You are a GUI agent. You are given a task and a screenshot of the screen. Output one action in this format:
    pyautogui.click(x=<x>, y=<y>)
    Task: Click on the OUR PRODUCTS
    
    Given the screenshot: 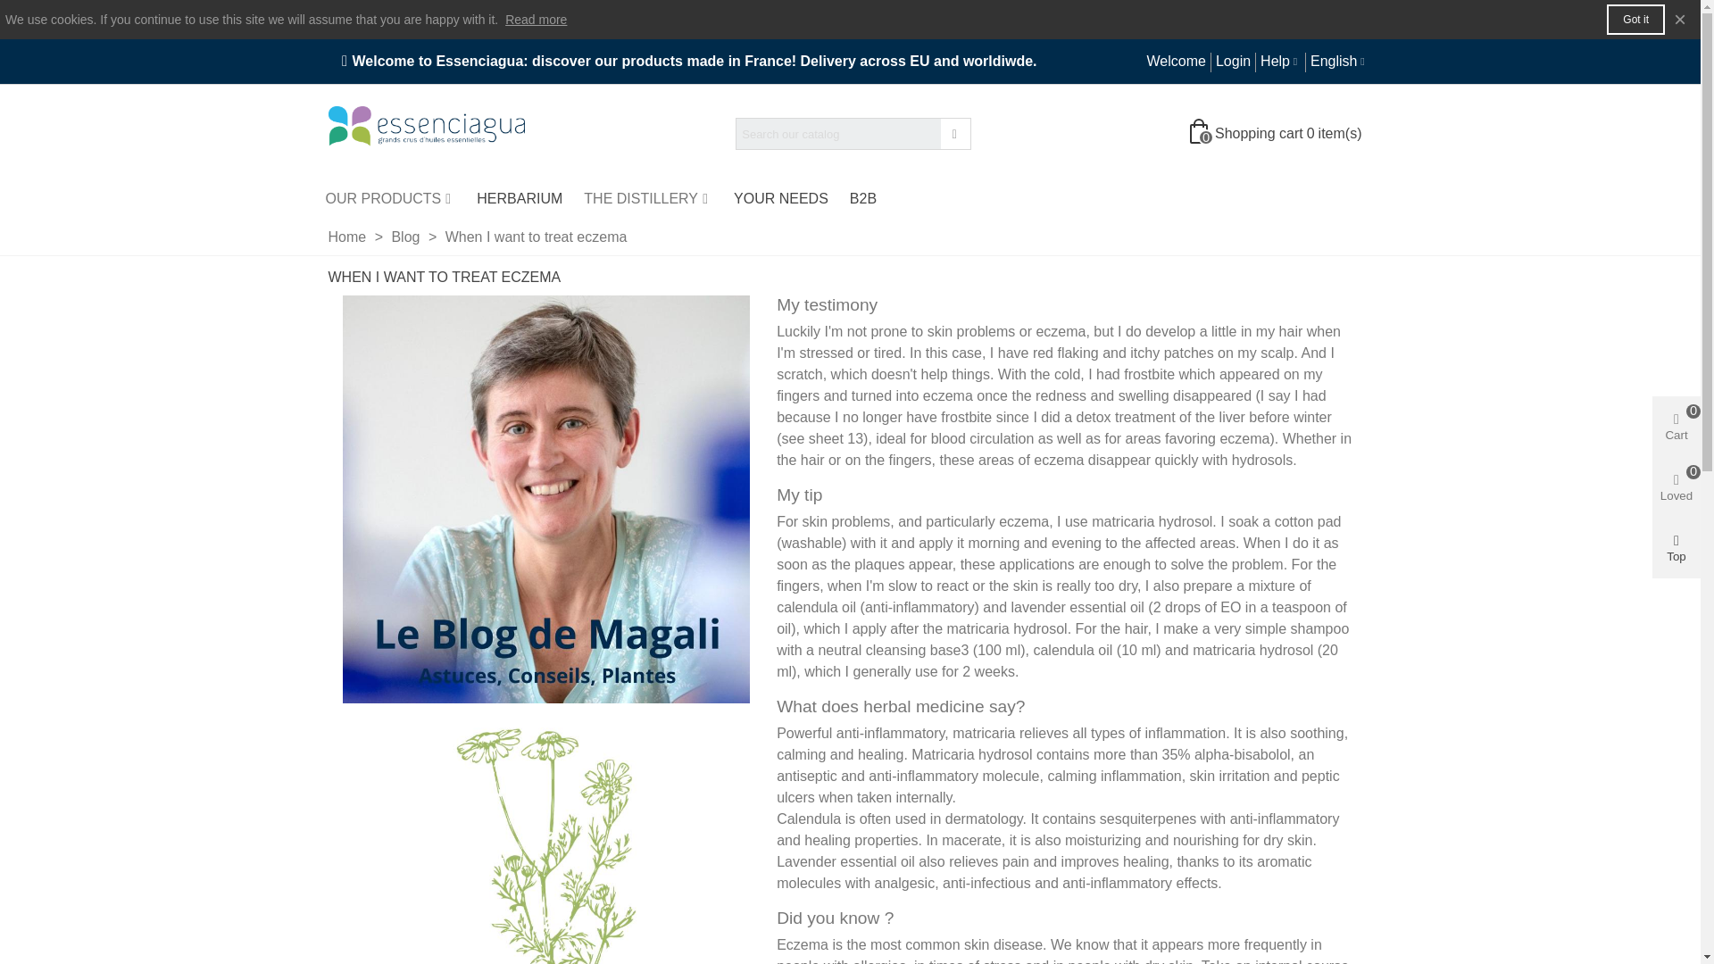 What is the action you would take?
    pyautogui.click(x=389, y=198)
    